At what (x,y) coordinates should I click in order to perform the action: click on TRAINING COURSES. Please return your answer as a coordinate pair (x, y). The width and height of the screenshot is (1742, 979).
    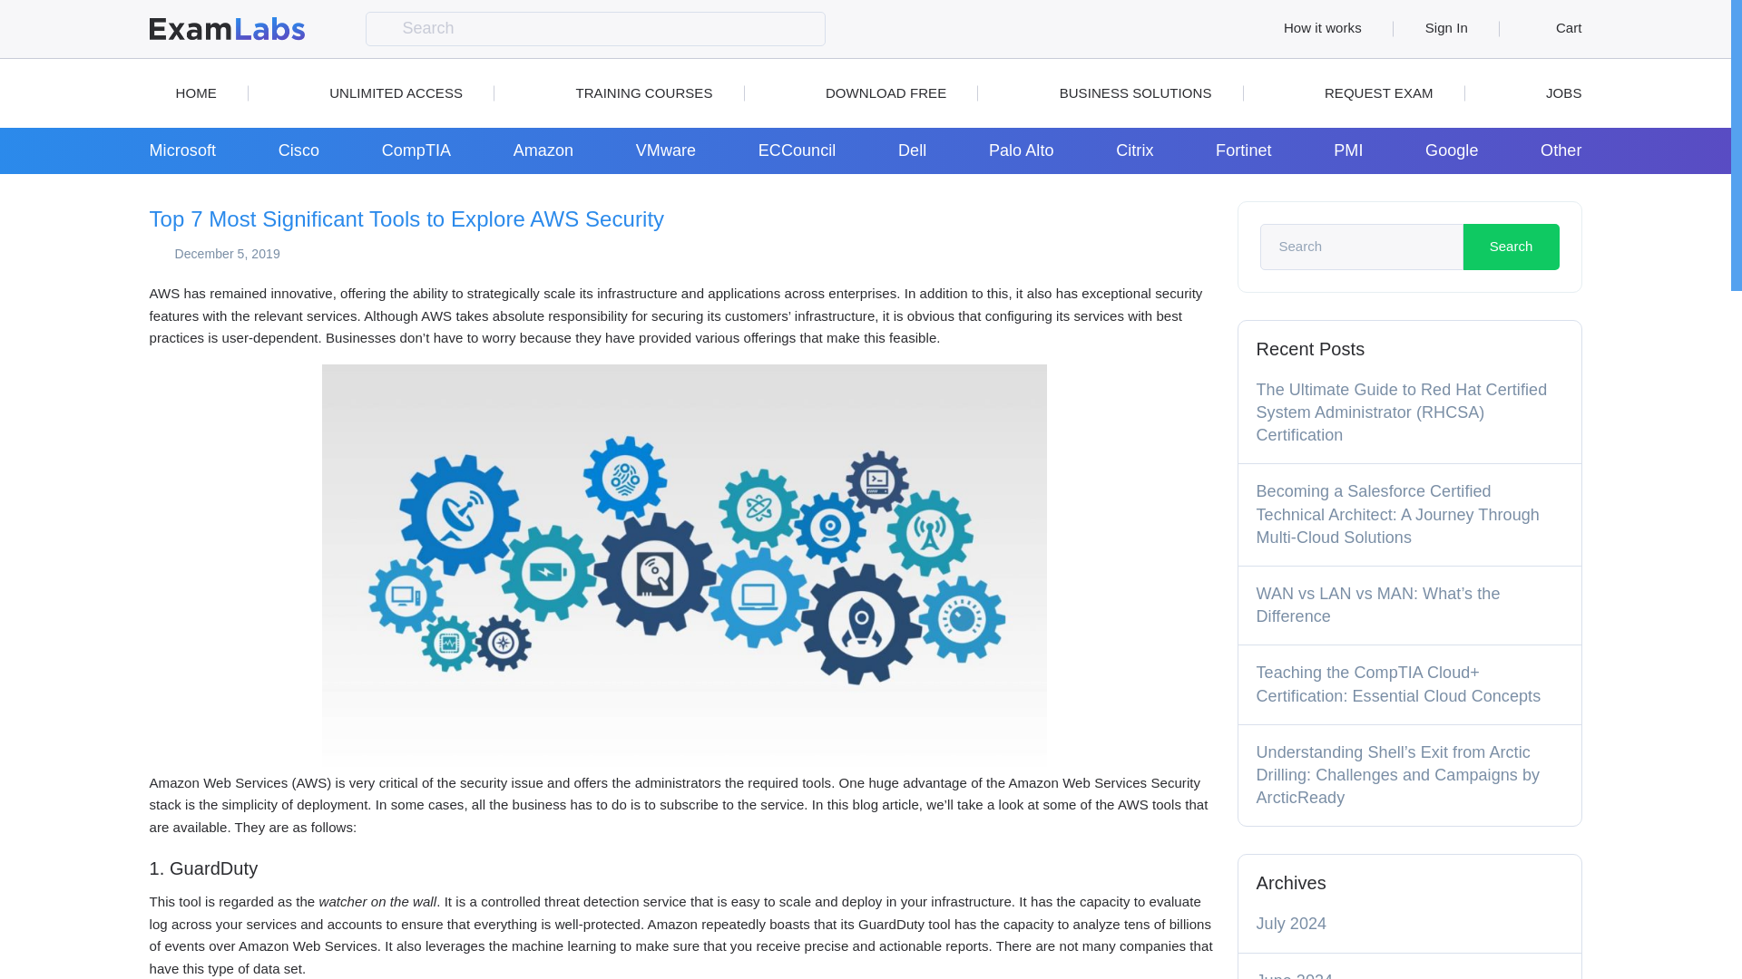
    Looking at the image, I should click on (630, 92).